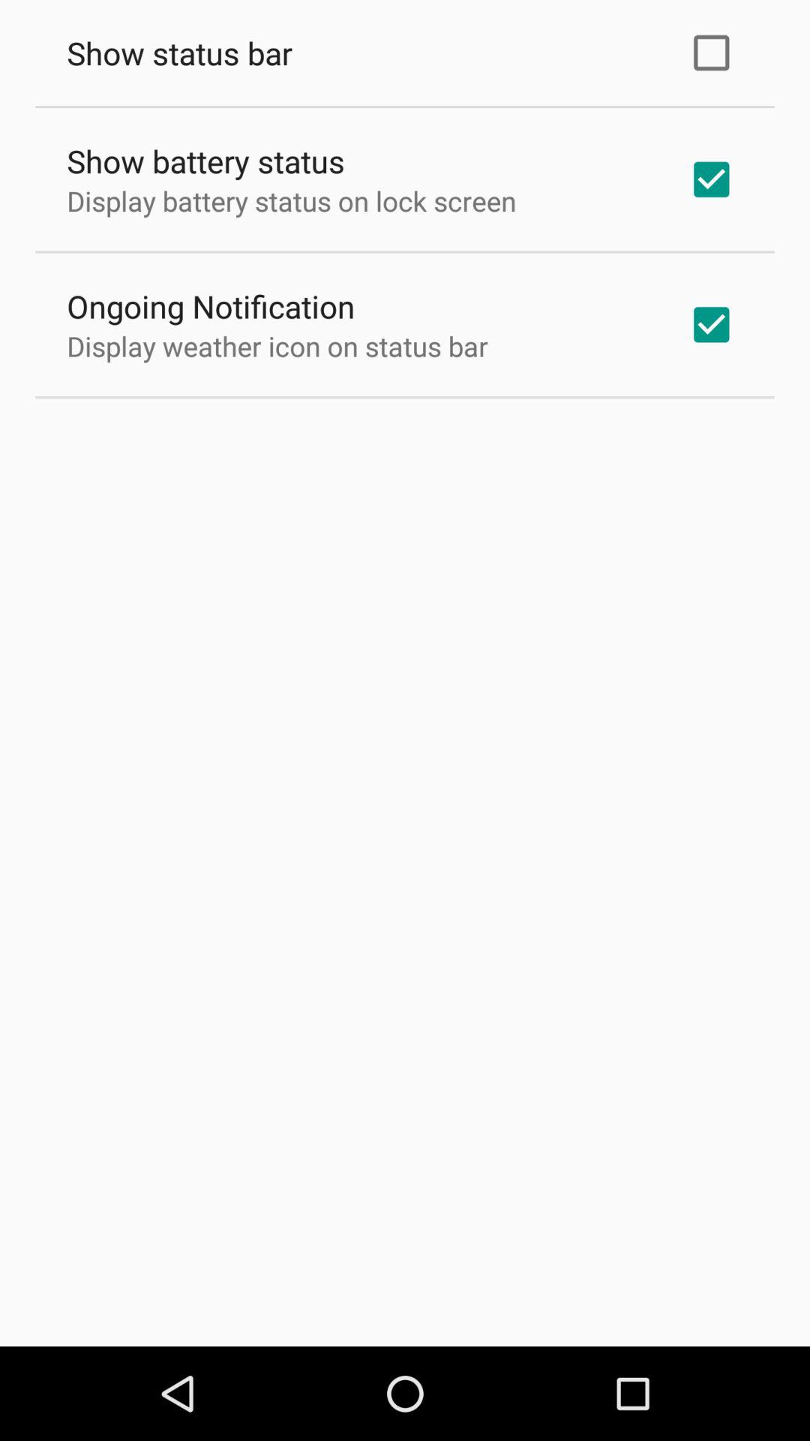 This screenshot has height=1441, width=810. Describe the element at coordinates (211, 306) in the screenshot. I see `swipe to the ongoing notification icon` at that location.